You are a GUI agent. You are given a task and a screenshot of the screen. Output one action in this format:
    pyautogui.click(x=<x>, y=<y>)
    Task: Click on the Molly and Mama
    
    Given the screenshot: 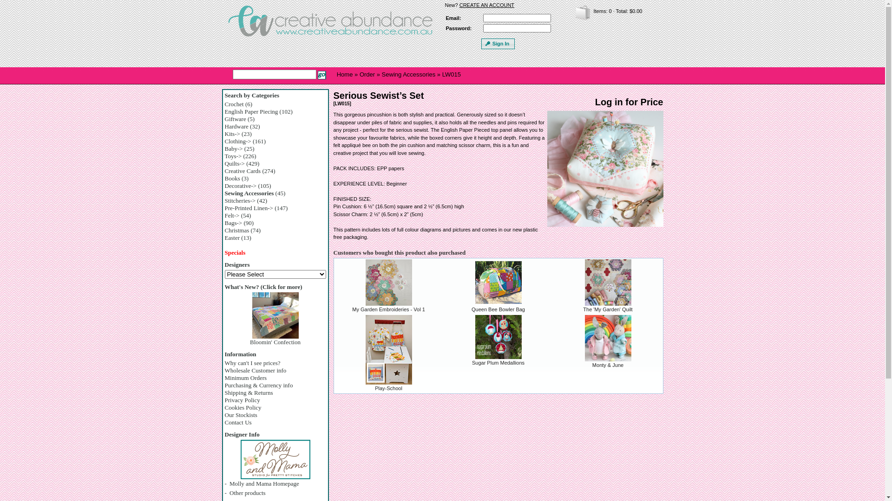 What is the action you would take?
    pyautogui.click(x=275, y=459)
    